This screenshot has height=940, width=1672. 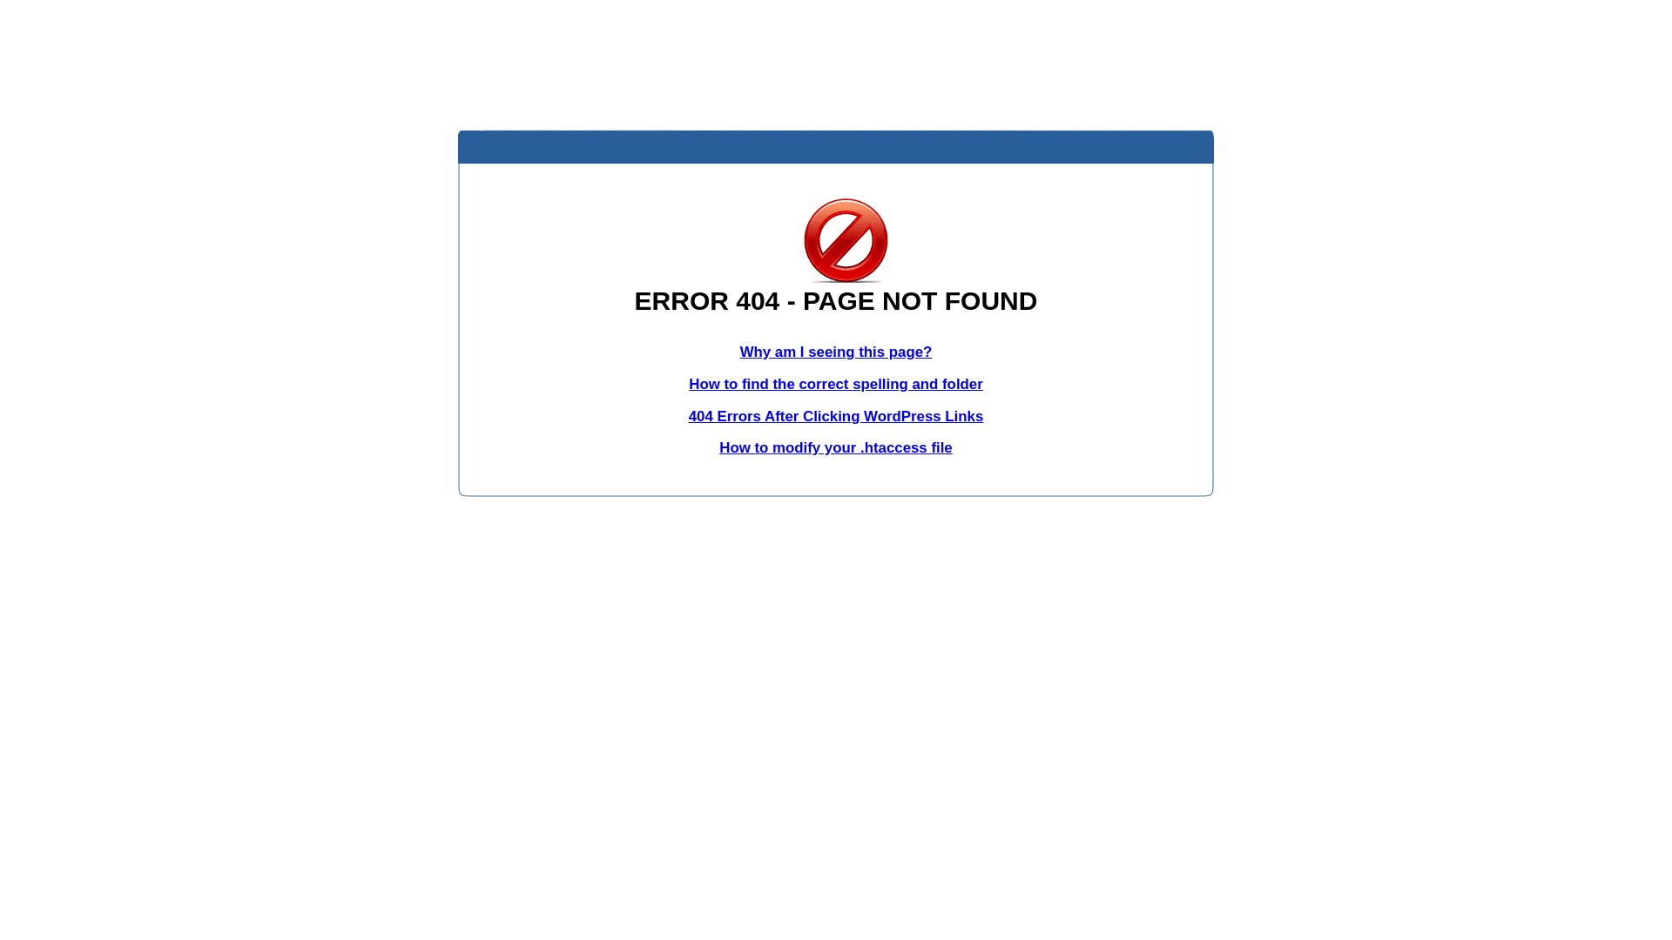 I want to click on How to modify your .htaccess file, so click(x=836, y=447).